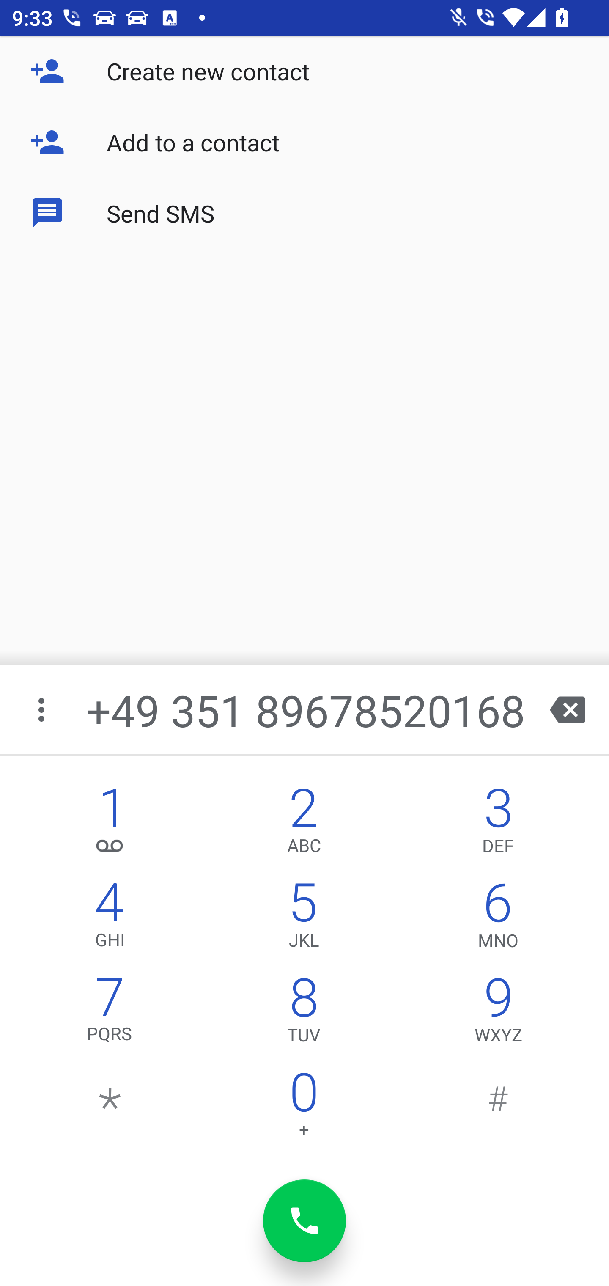 This screenshot has height=1286, width=609. What do you see at coordinates (304, 1014) in the screenshot?
I see `8,TUV 8 TUV` at bounding box center [304, 1014].